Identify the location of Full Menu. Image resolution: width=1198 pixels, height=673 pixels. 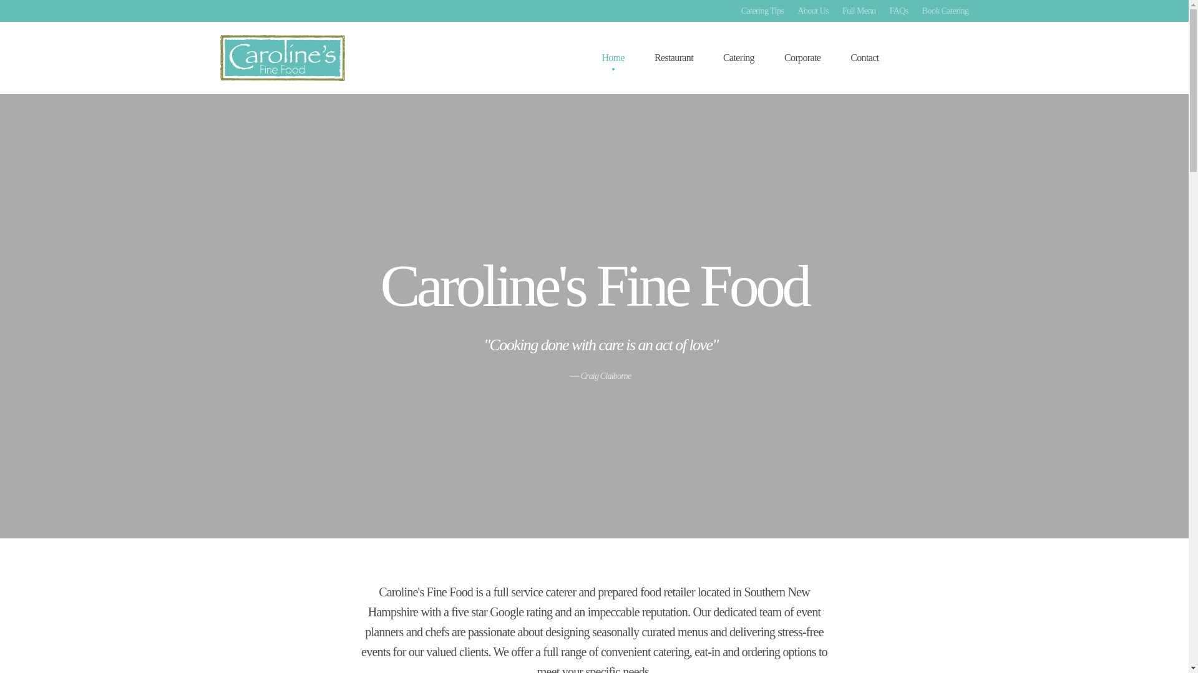
(859, 11).